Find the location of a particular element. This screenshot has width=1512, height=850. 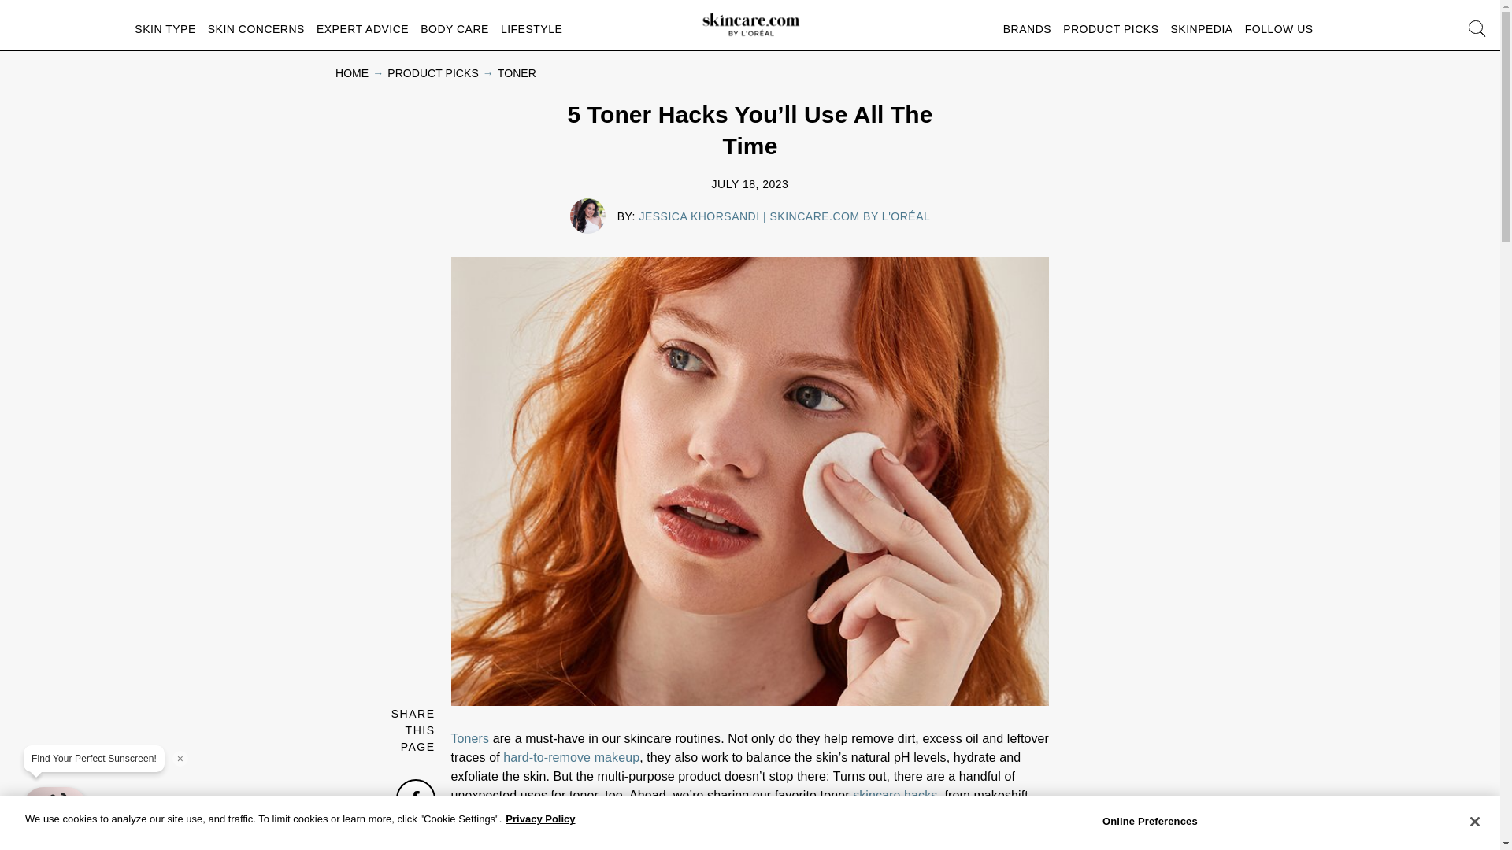

BODY CARE is located at coordinates (454, 28).